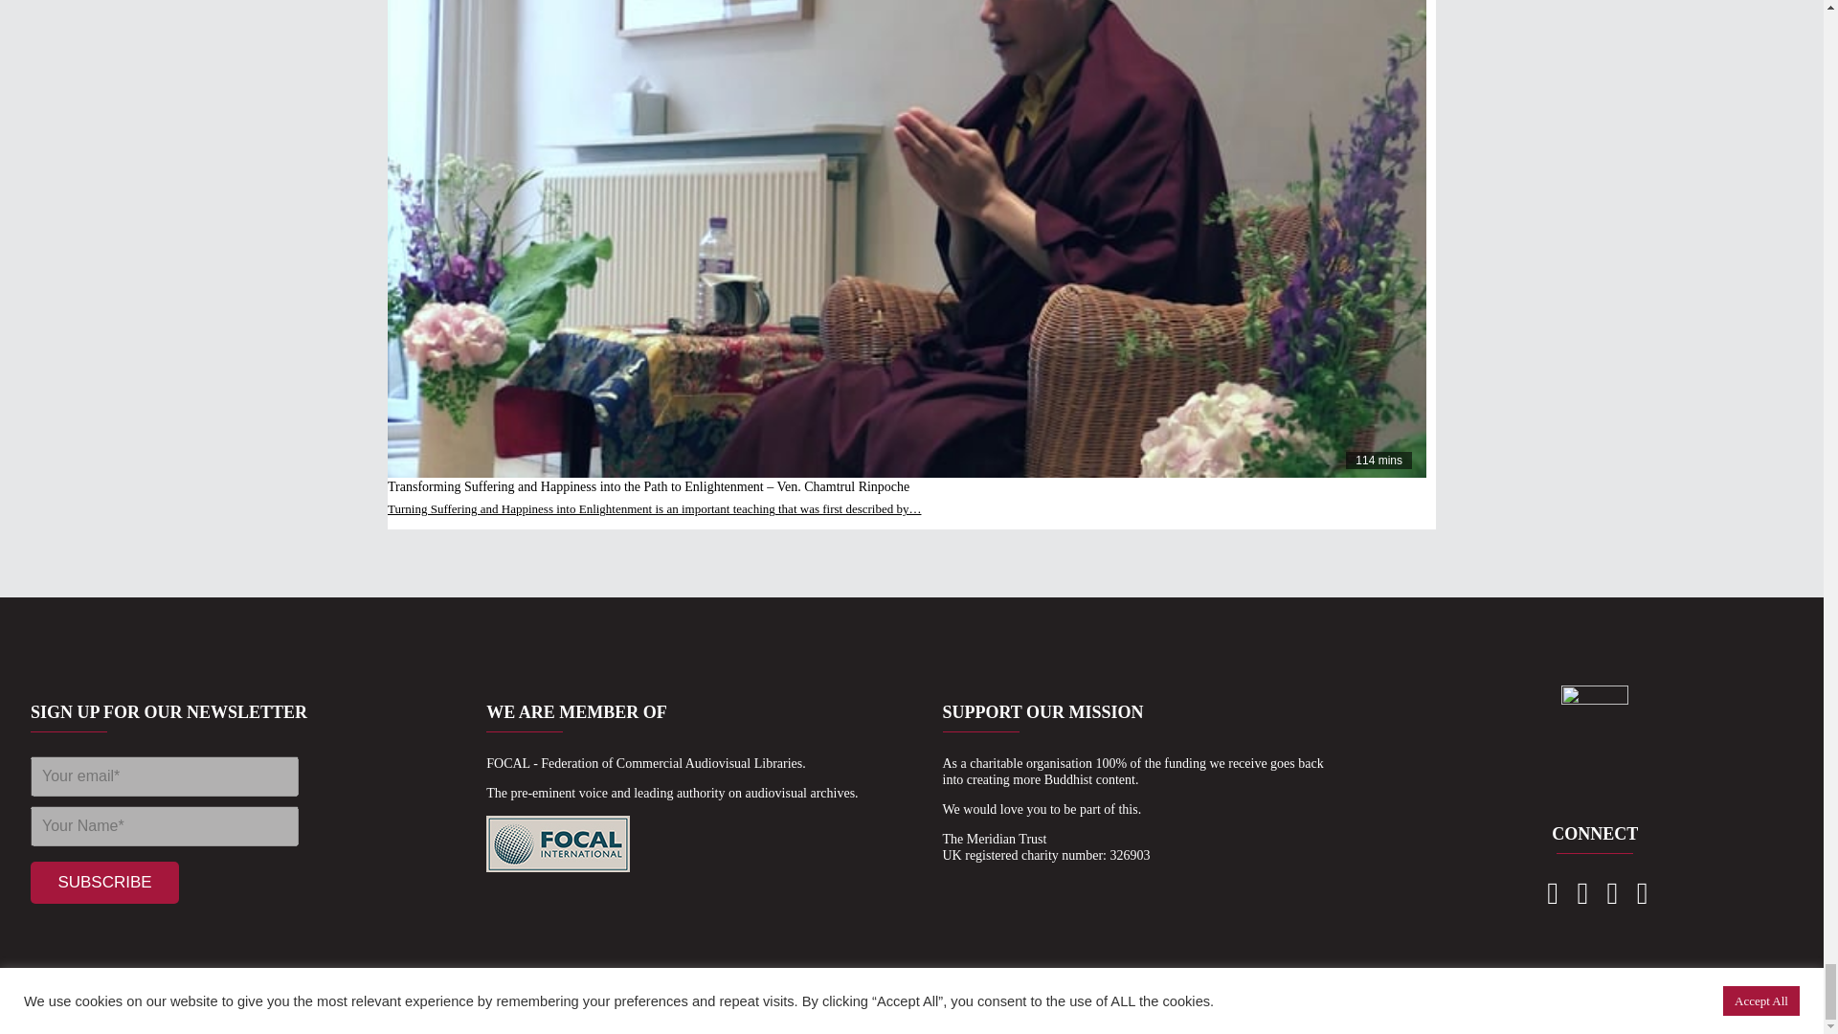 This screenshot has width=1838, height=1034. I want to click on Subscribe, so click(104, 882).